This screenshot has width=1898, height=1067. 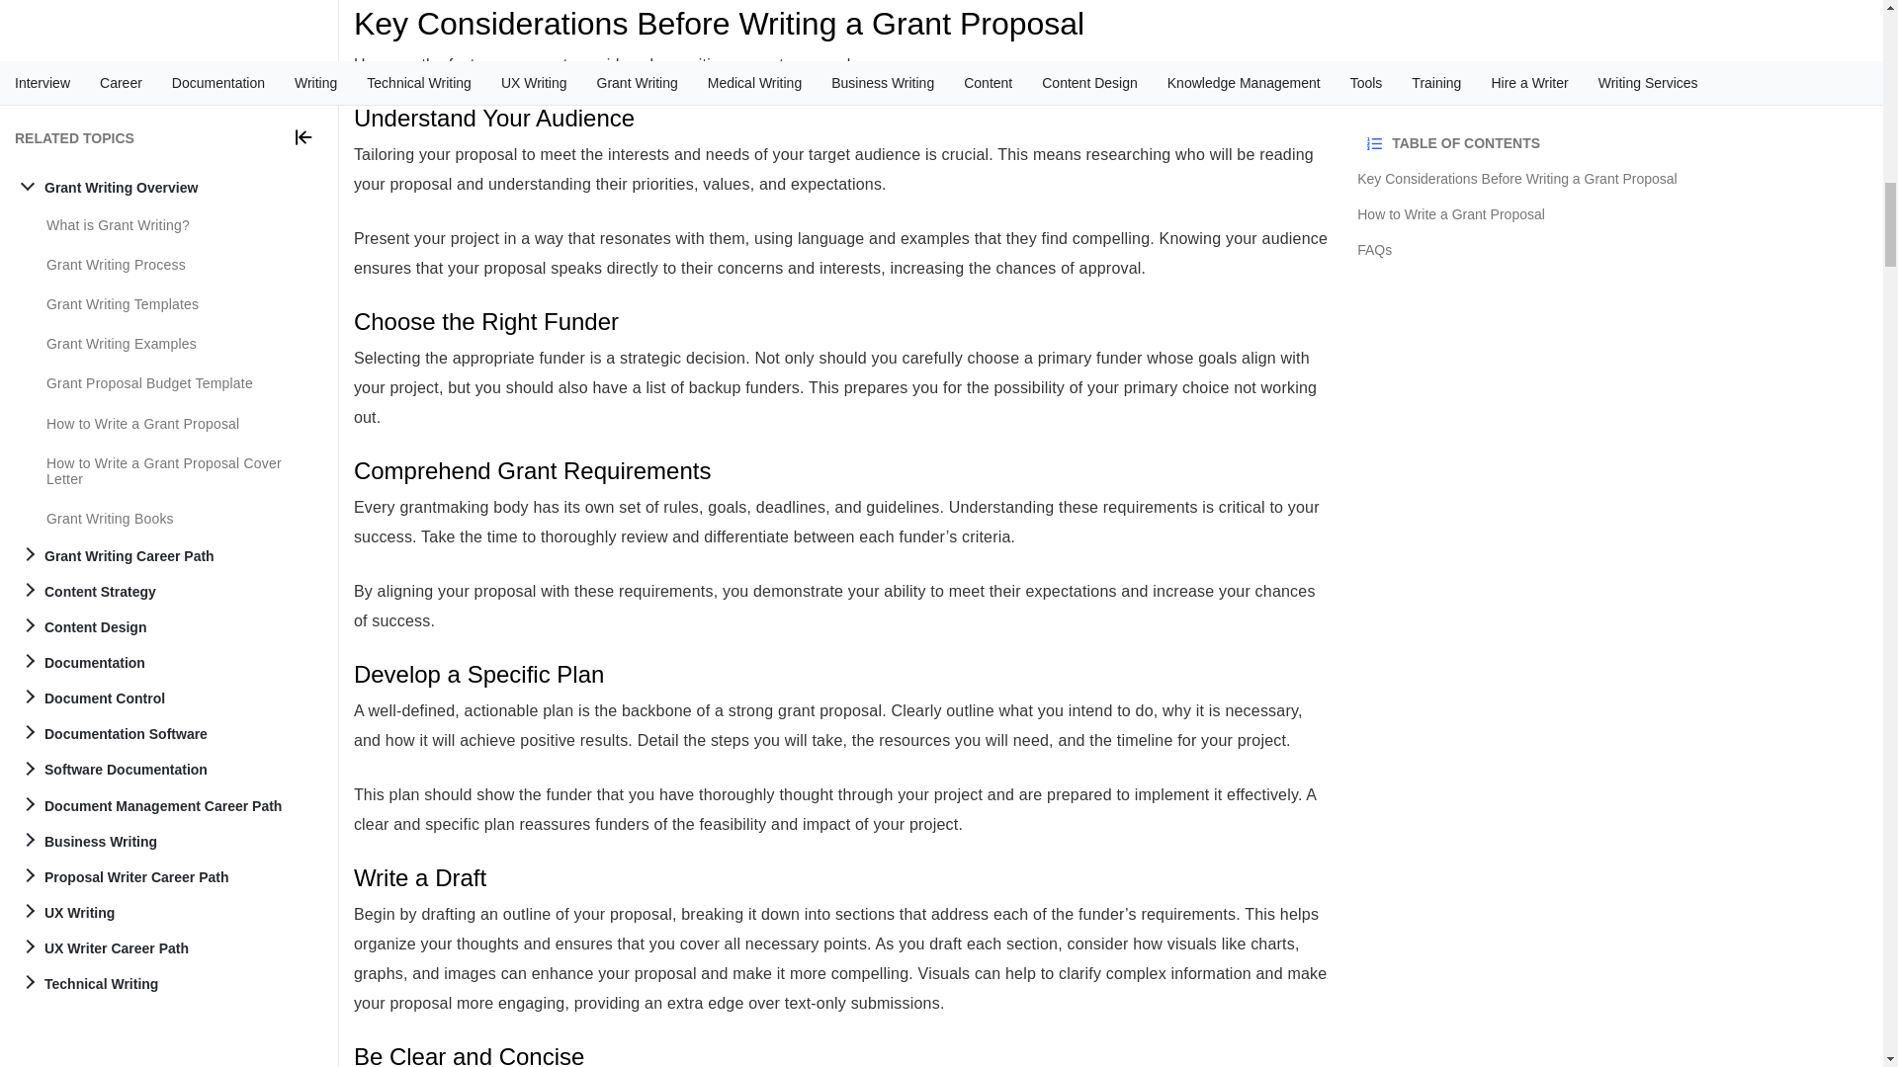 What do you see at coordinates (840, 24) in the screenshot?
I see `Key Considerations Before Writing a Grant Proposal` at bounding box center [840, 24].